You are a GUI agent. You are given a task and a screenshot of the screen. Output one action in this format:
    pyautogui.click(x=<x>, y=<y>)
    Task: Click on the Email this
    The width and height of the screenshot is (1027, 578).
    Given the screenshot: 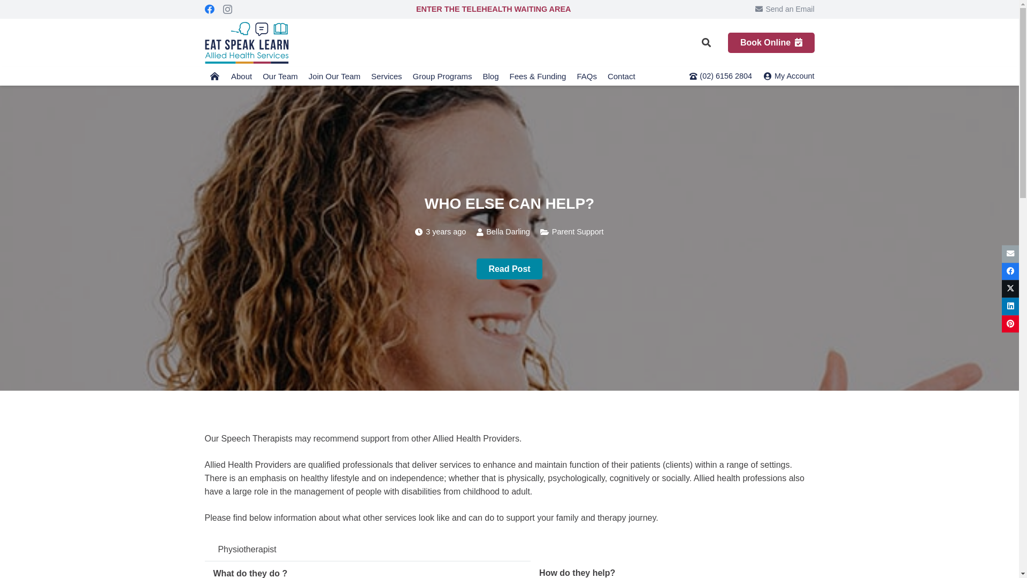 What is the action you would take?
    pyautogui.click(x=1010, y=254)
    